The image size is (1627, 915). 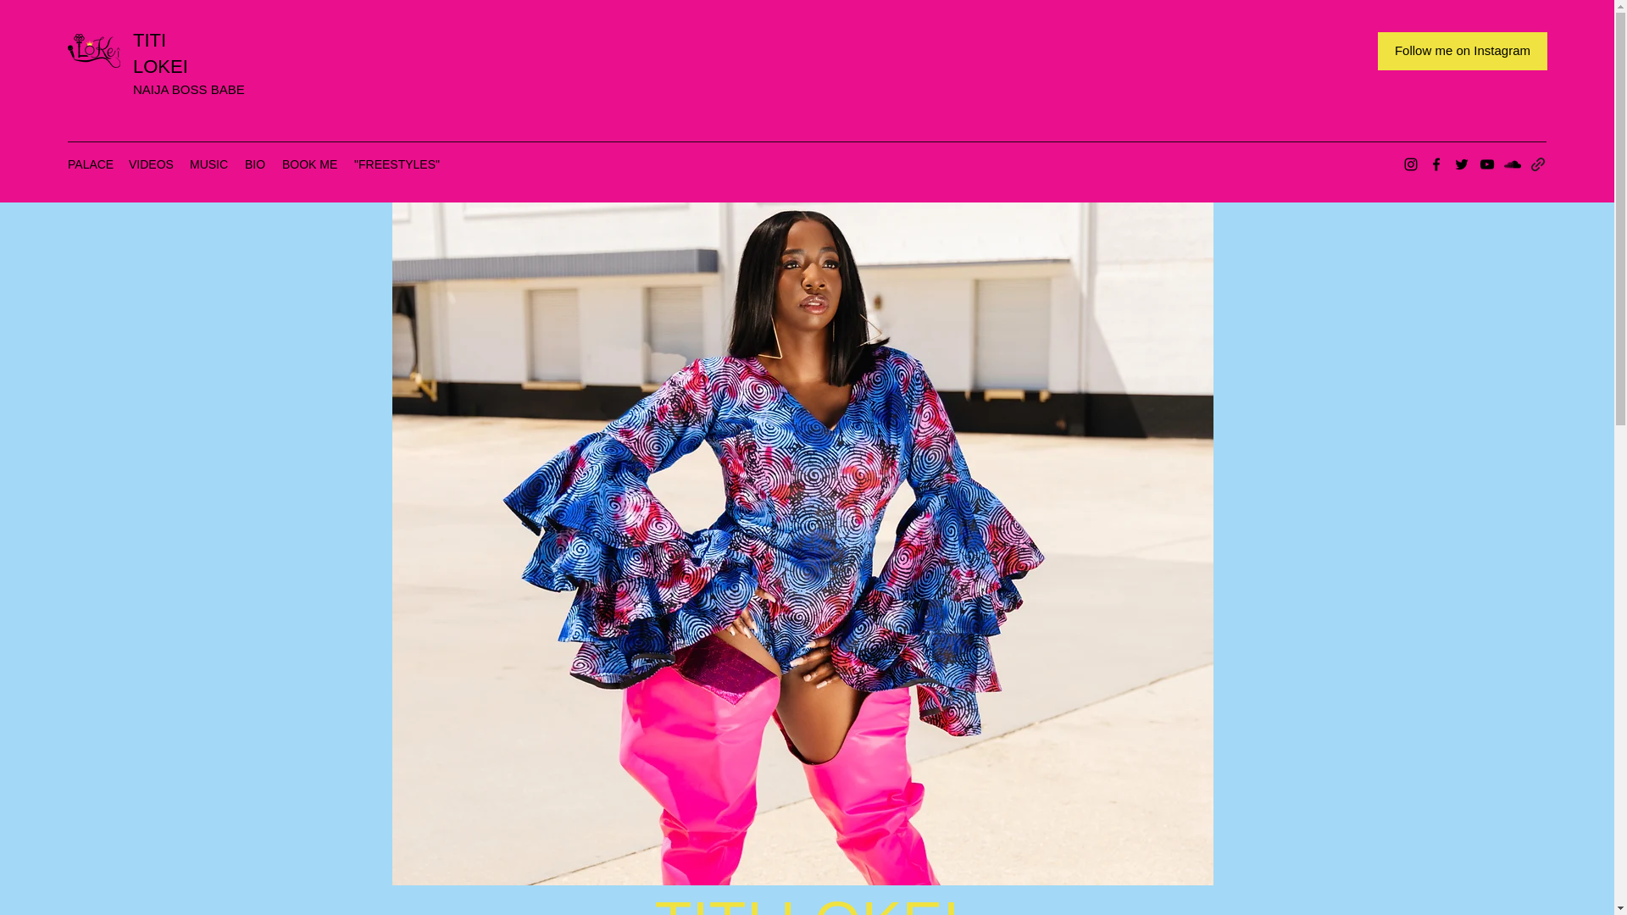 What do you see at coordinates (1463, 51) in the screenshot?
I see `Follow me on Instagram` at bounding box center [1463, 51].